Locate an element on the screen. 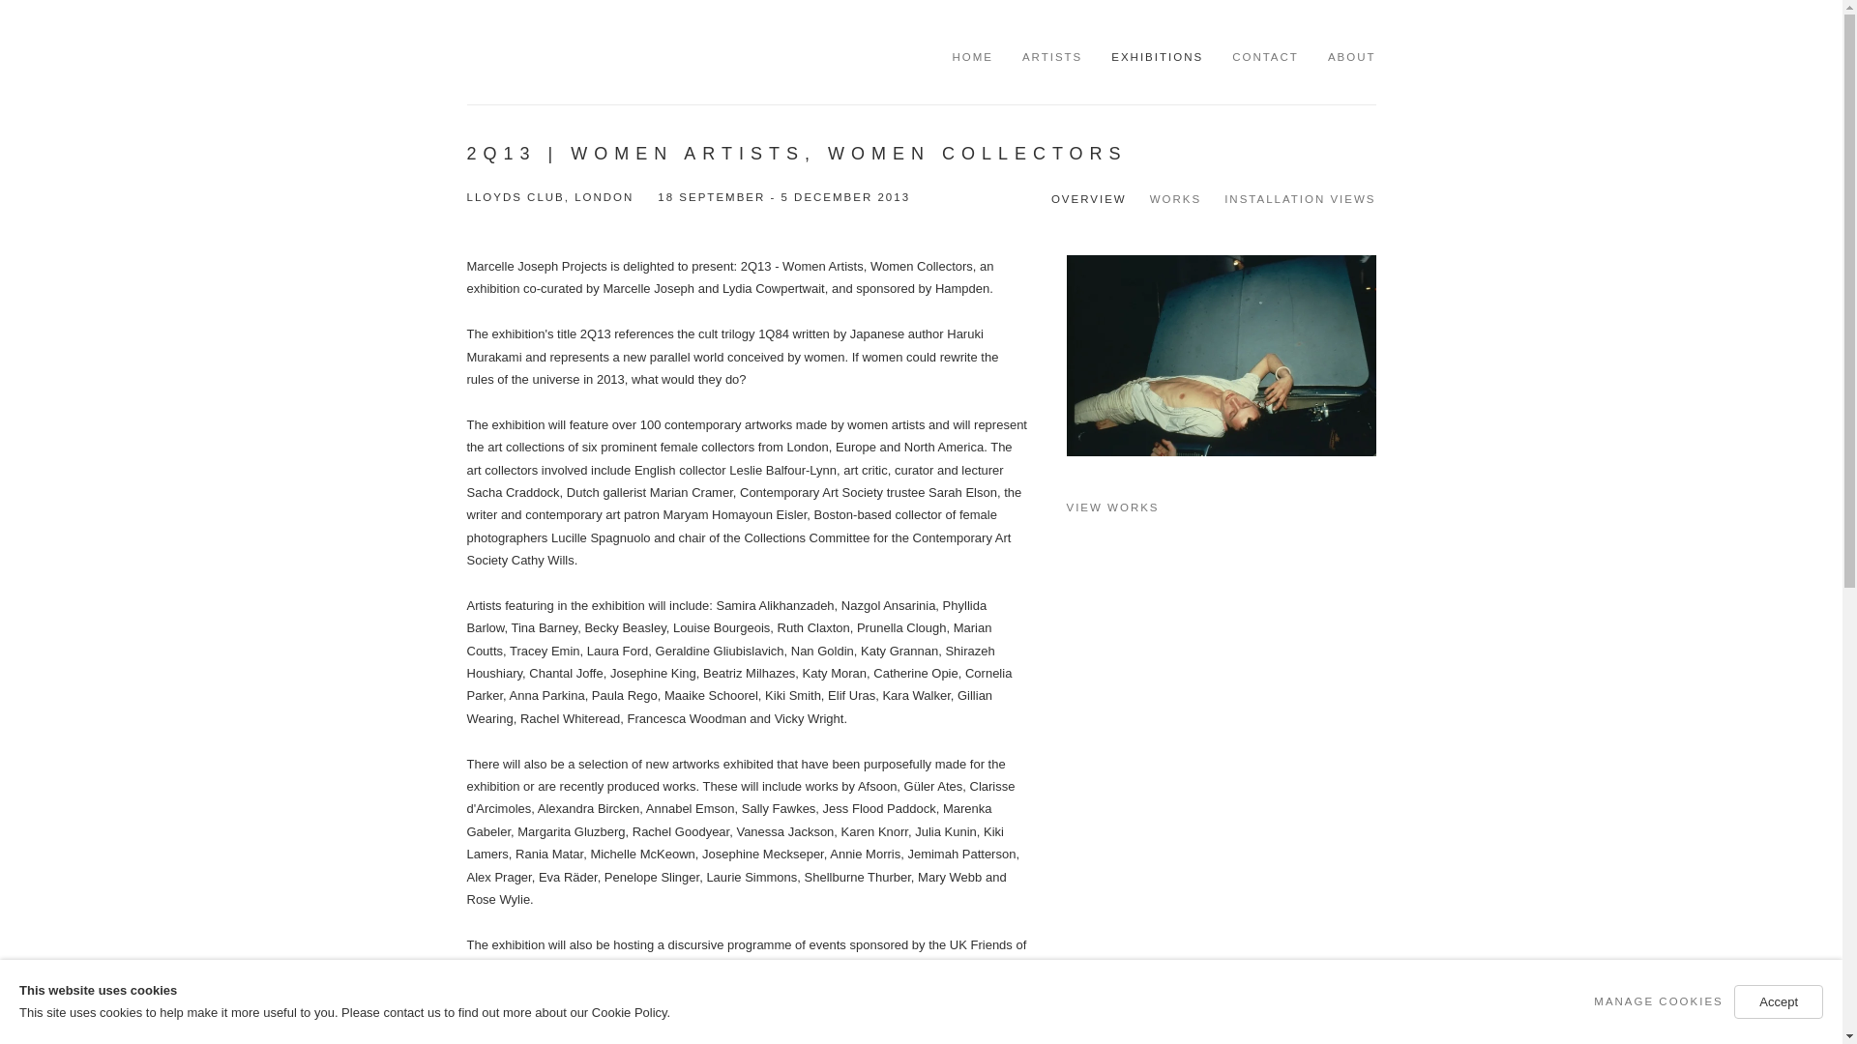 This screenshot has height=1044, width=1857. INSTALLATION VIEWS is located at coordinates (1300, 198).